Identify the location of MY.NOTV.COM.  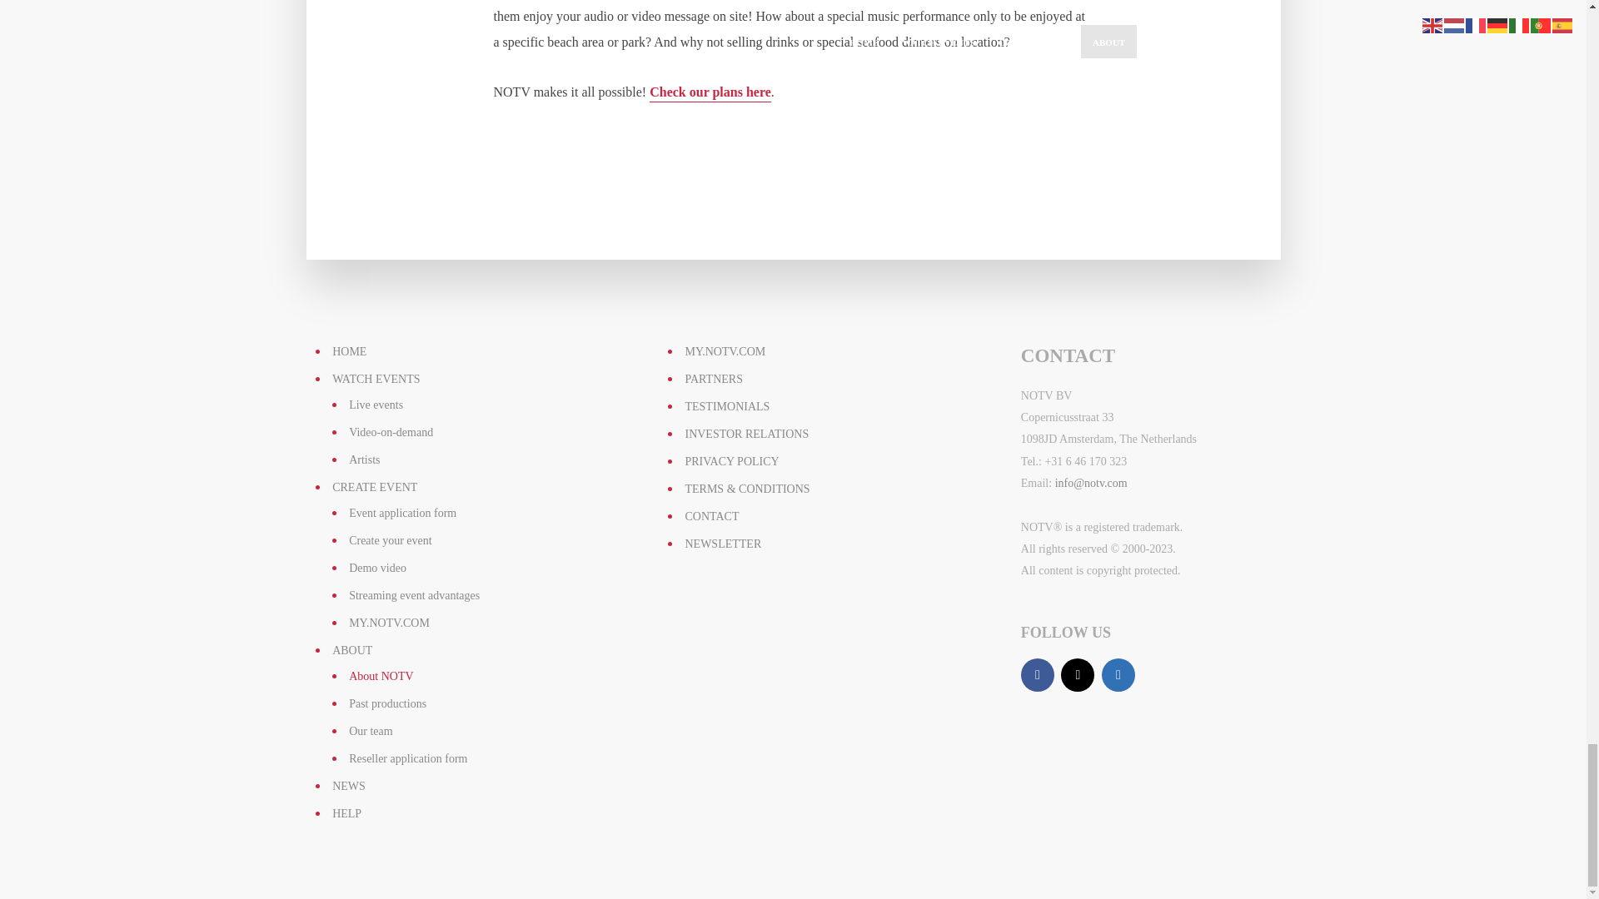
(389, 623).